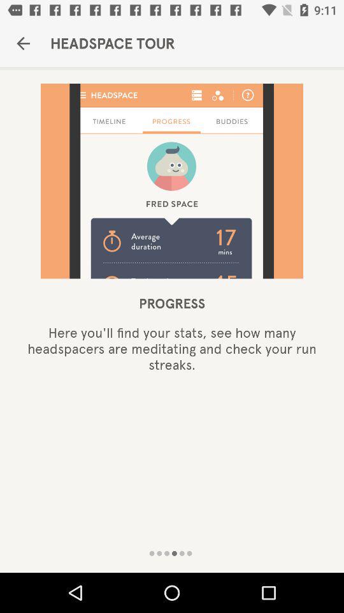 The height and width of the screenshot is (613, 344). Describe the element at coordinates (23, 43) in the screenshot. I see `tap the icon next to headspace tour` at that location.